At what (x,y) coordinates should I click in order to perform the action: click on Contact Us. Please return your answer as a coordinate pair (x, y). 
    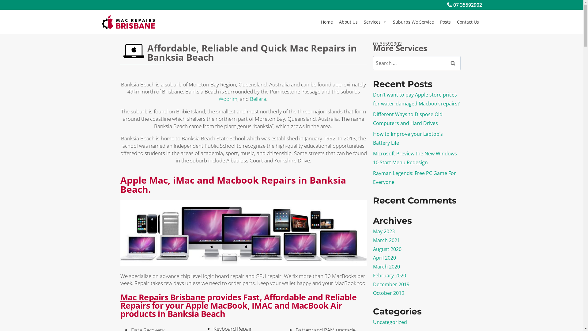
    Looking at the image, I should click on (468, 22).